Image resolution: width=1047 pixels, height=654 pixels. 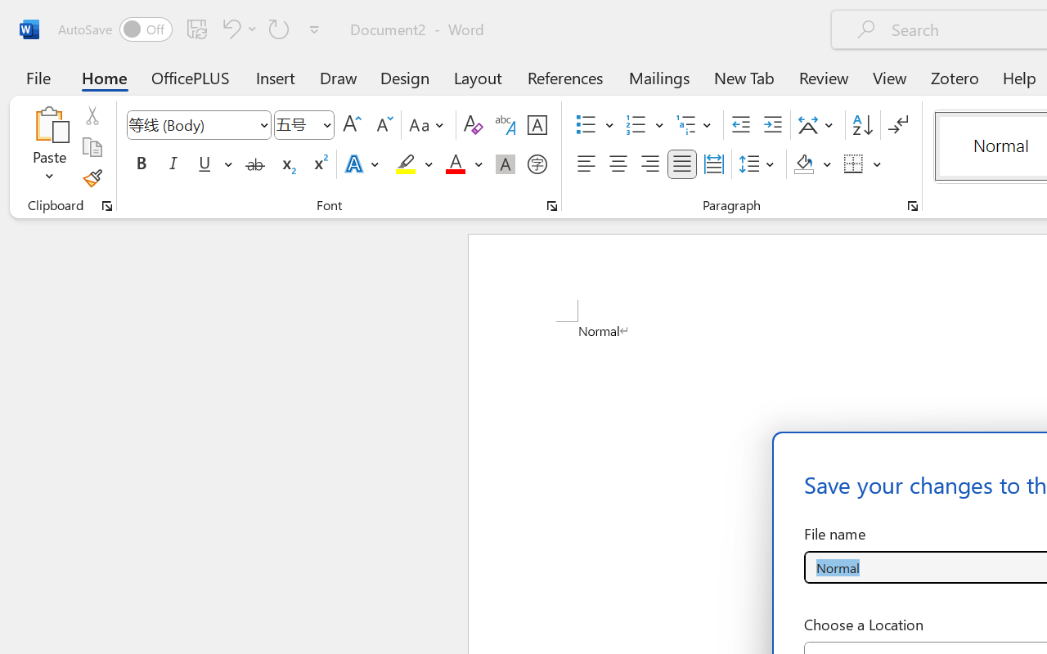 I want to click on Design, so click(x=405, y=77).